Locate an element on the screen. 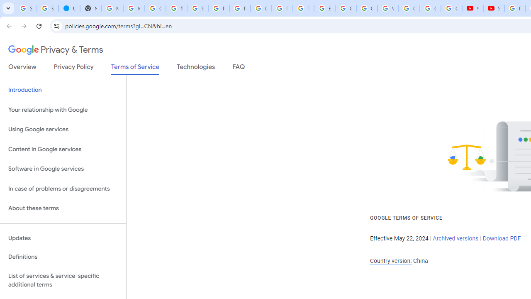 This screenshot has width=531, height=299. Country version: is located at coordinates (391, 261).